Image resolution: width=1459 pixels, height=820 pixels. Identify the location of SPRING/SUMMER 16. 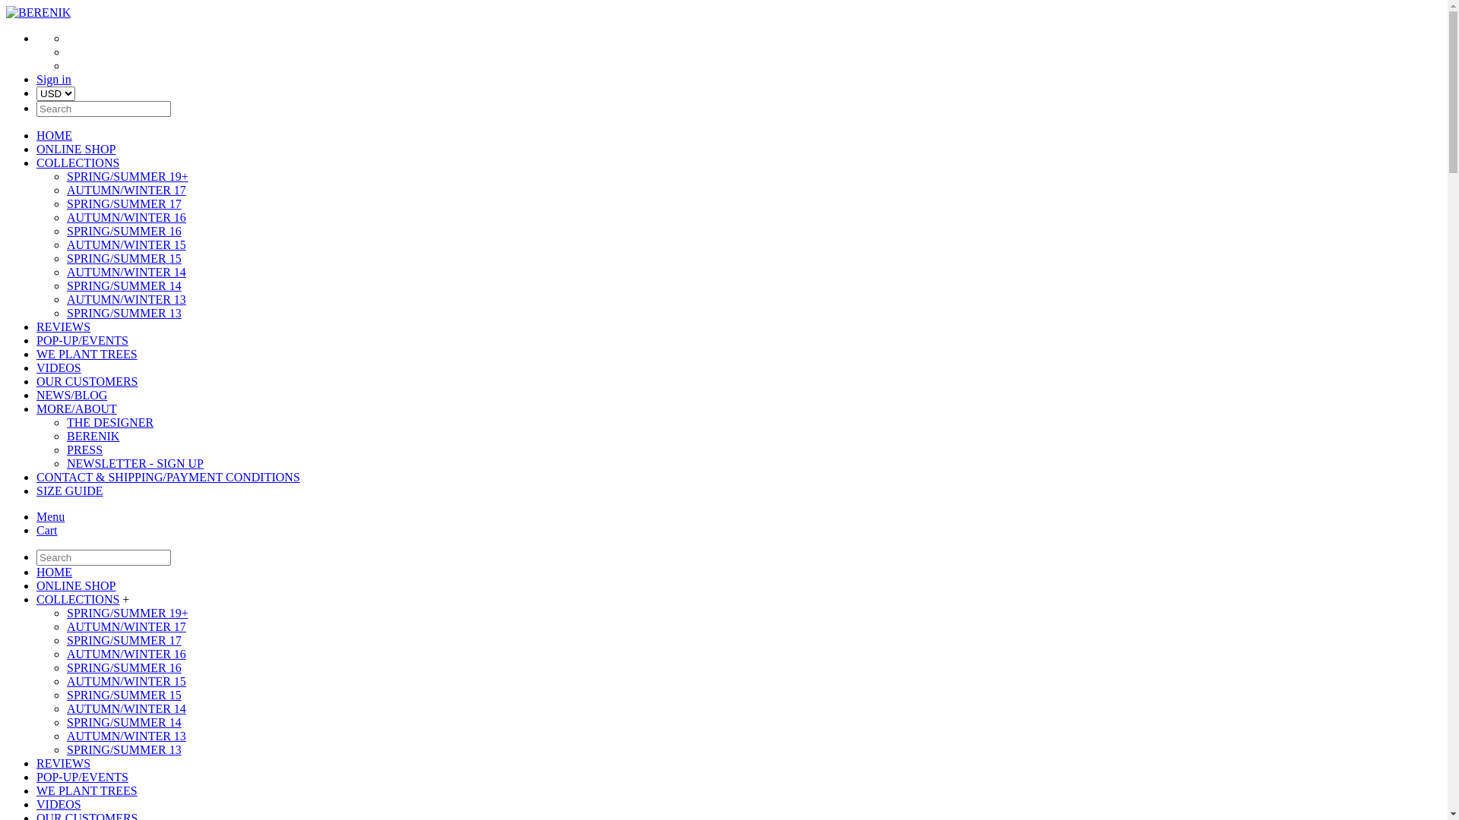
(125, 668).